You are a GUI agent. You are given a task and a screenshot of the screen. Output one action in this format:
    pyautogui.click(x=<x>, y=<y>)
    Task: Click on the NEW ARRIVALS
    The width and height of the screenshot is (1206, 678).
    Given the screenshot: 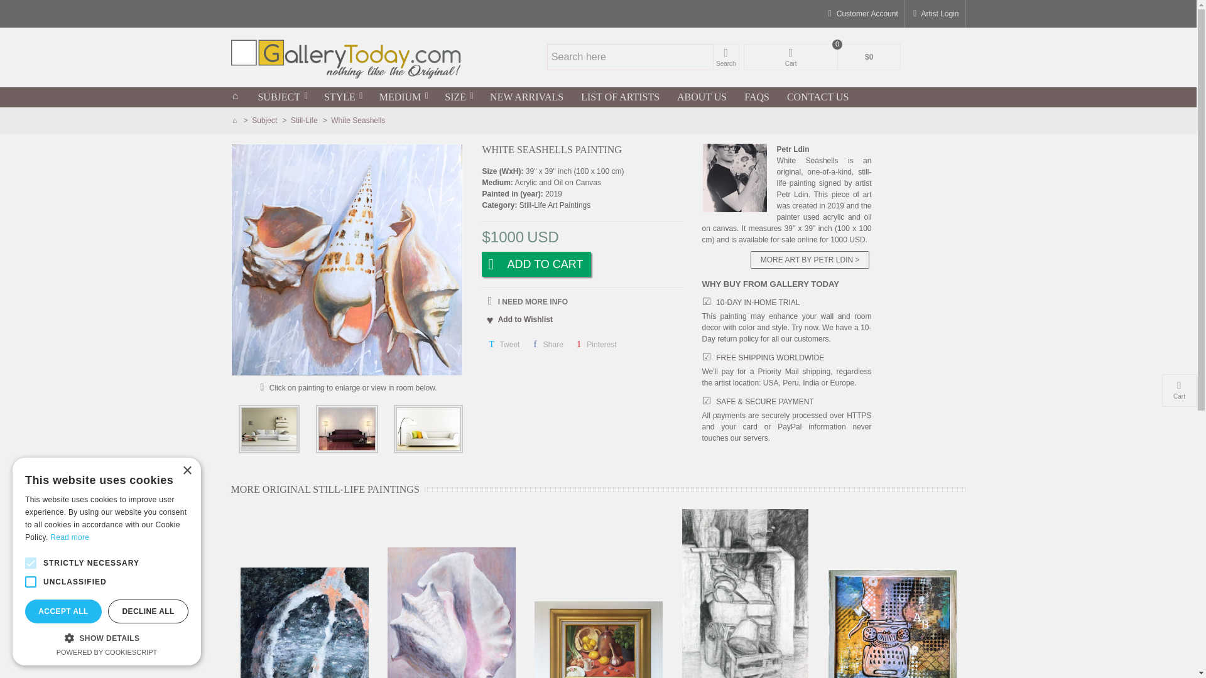 What is the action you would take?
    pyautogui.click(x=526, y=97)
    